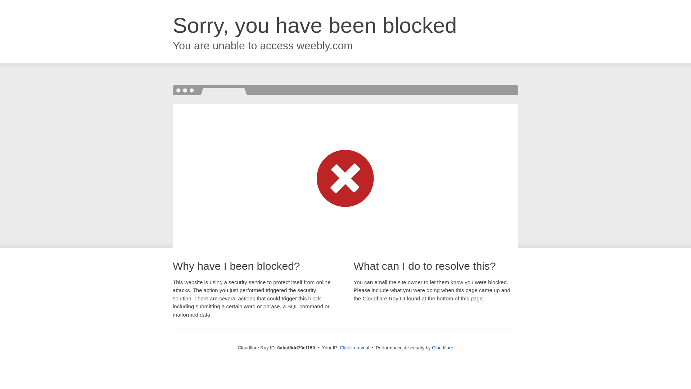 The image size is (691, 389). I want to click on Cloudflare, so click(443, 348).